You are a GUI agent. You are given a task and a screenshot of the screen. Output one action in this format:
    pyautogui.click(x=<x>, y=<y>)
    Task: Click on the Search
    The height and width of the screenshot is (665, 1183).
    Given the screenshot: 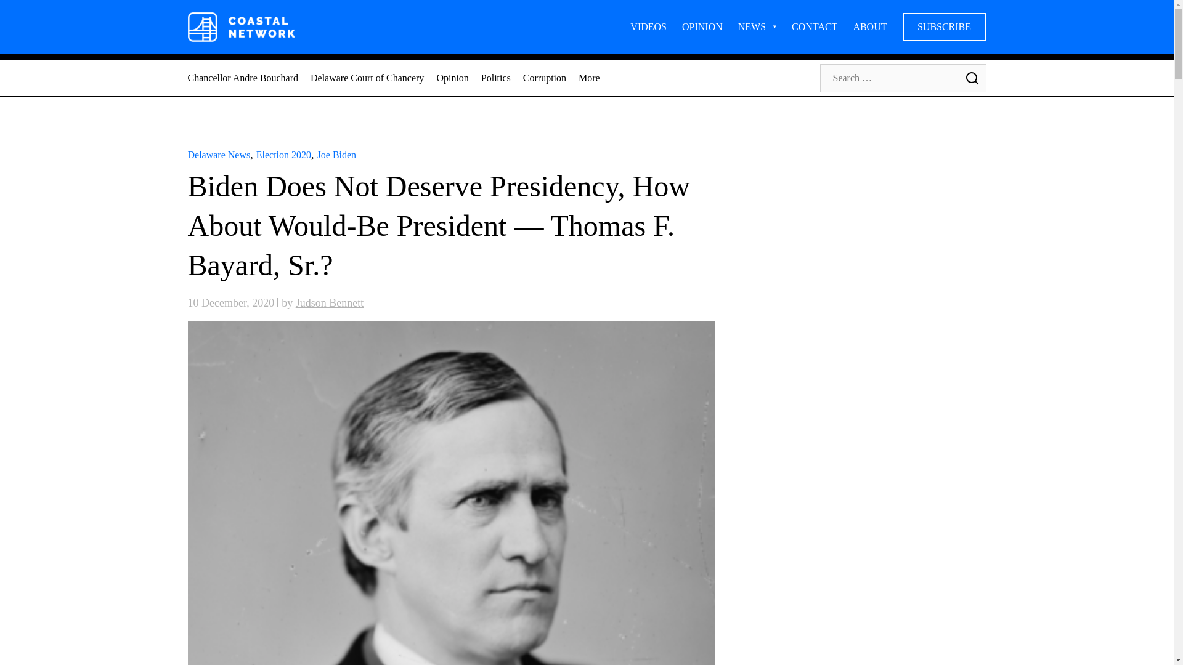 What is the action you would take?
    pyautogui.click(x=971, y=78)
    